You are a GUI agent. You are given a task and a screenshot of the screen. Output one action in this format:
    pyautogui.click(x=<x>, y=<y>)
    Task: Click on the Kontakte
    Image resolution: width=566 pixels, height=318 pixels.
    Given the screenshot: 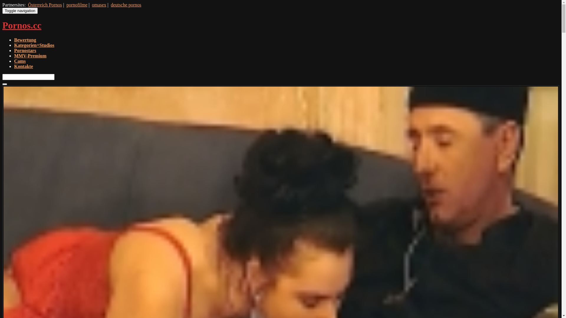 What is the action you would take?
    pyautogui.click(x=24, y=67)
    